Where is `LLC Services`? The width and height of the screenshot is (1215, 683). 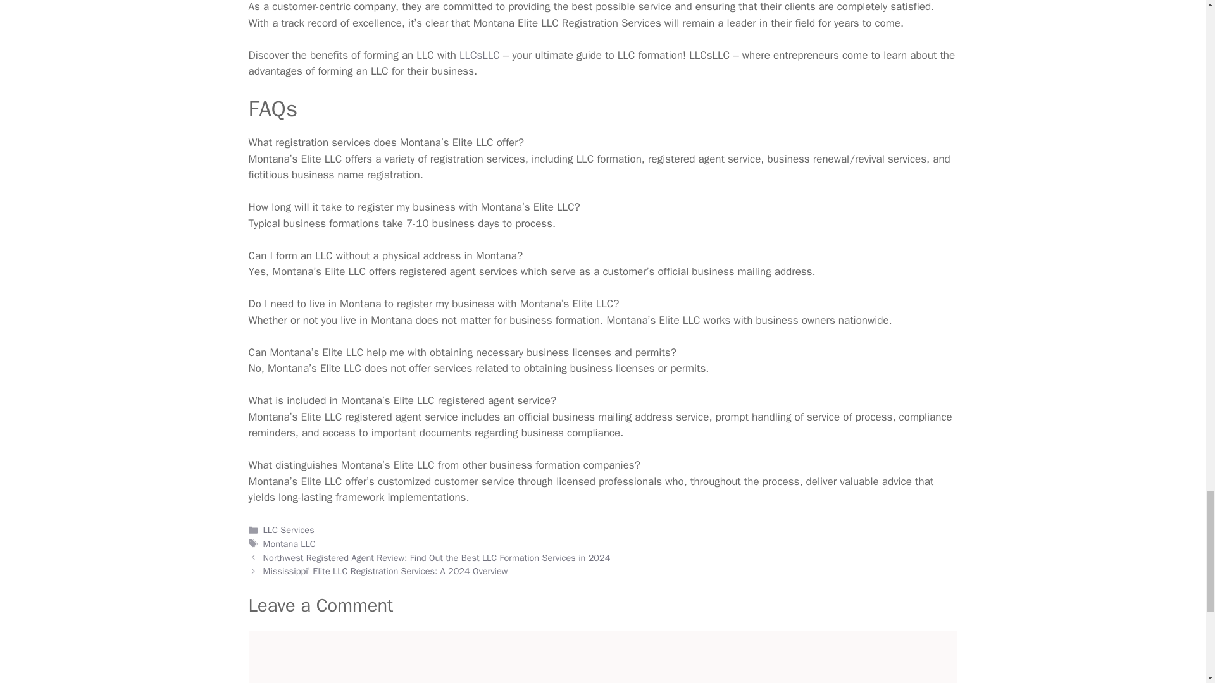 LLC Services is located at coordinates (289, 530).